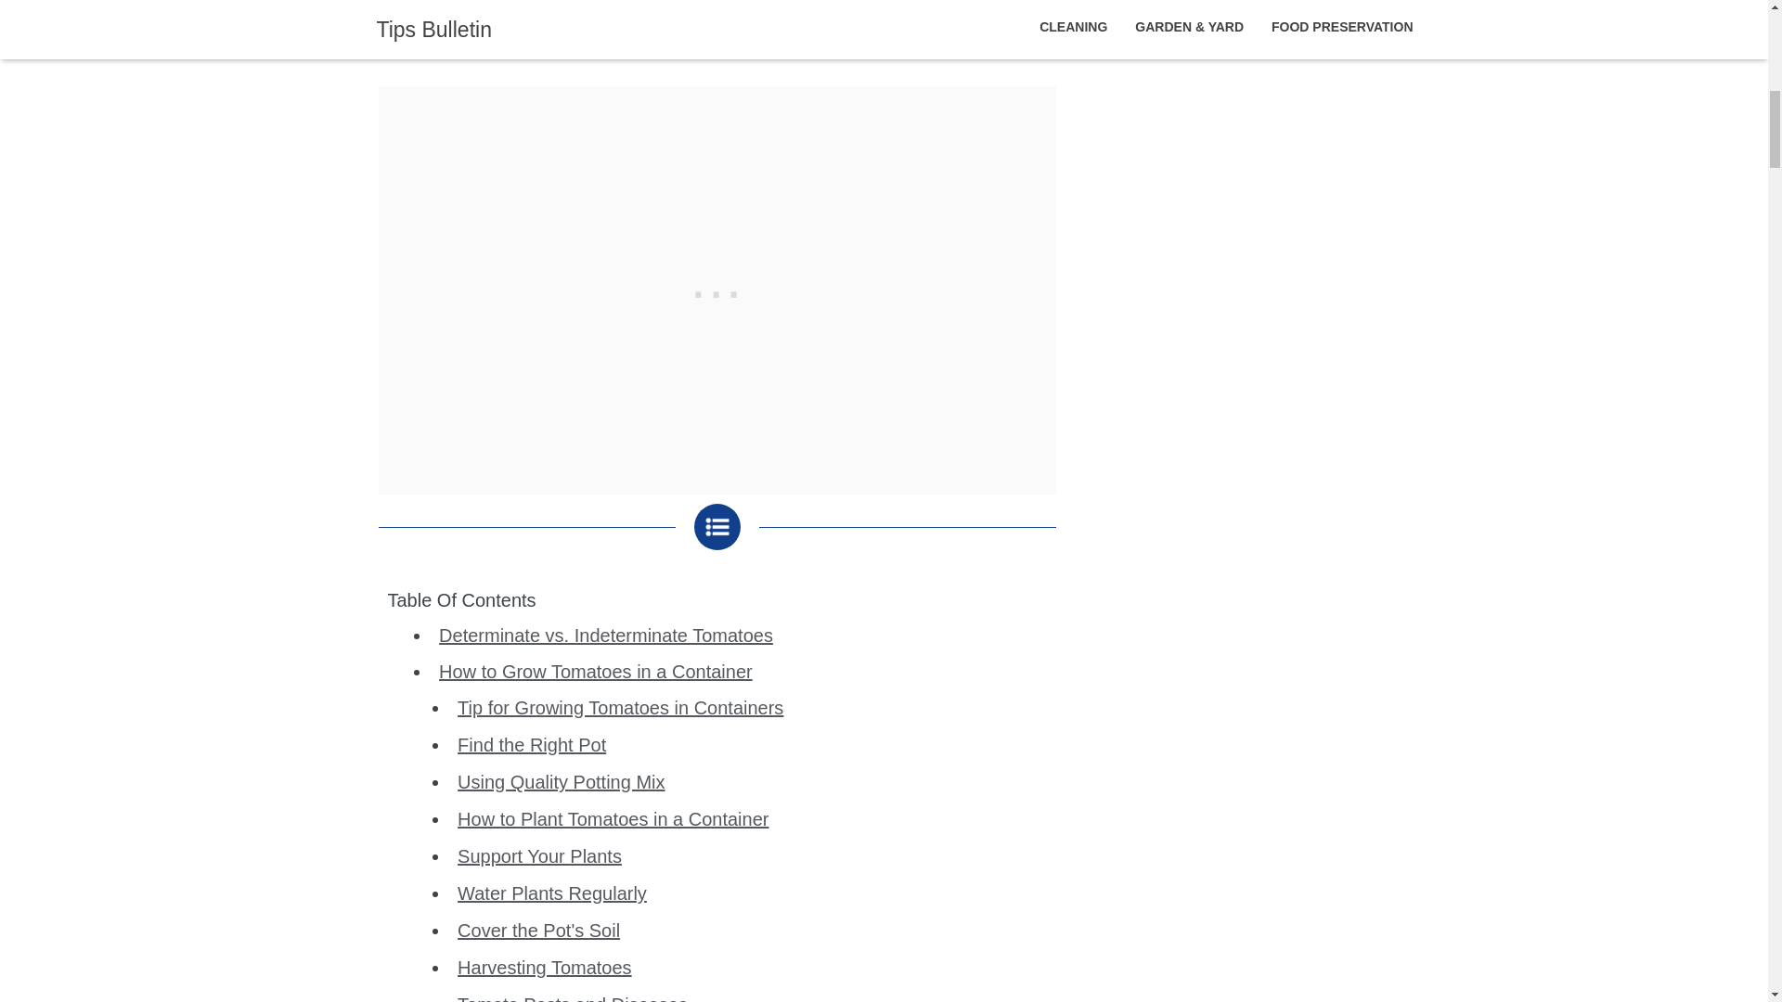  What do you see at coordinates (561, 781) in the screenshot?
I see `Using Quality Potting Mix` at bounding box center [561, 781].